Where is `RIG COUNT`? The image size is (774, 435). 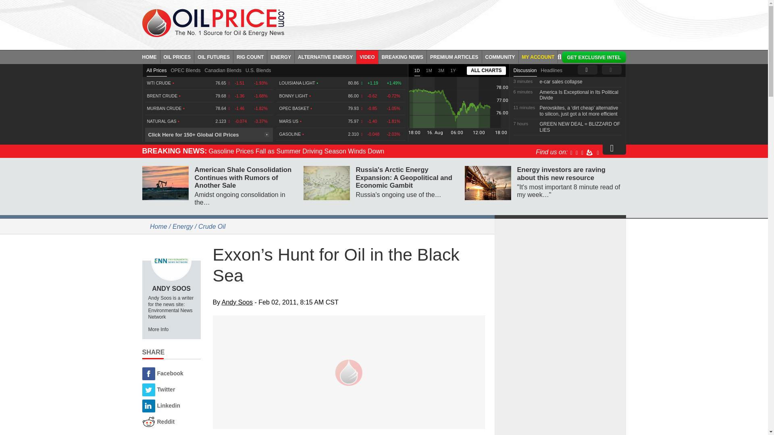 RIG COUNT is located at coordinates (250, 56).